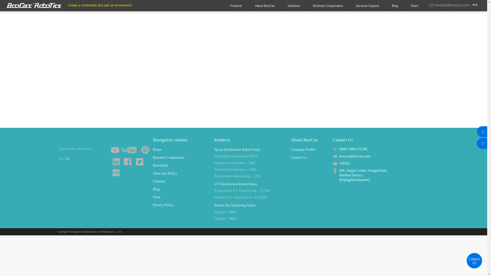 This screenshot has height=276, width=491. Describe the element at coordinates (294, 6) in the screenshot. I see `Solutions` at that location.